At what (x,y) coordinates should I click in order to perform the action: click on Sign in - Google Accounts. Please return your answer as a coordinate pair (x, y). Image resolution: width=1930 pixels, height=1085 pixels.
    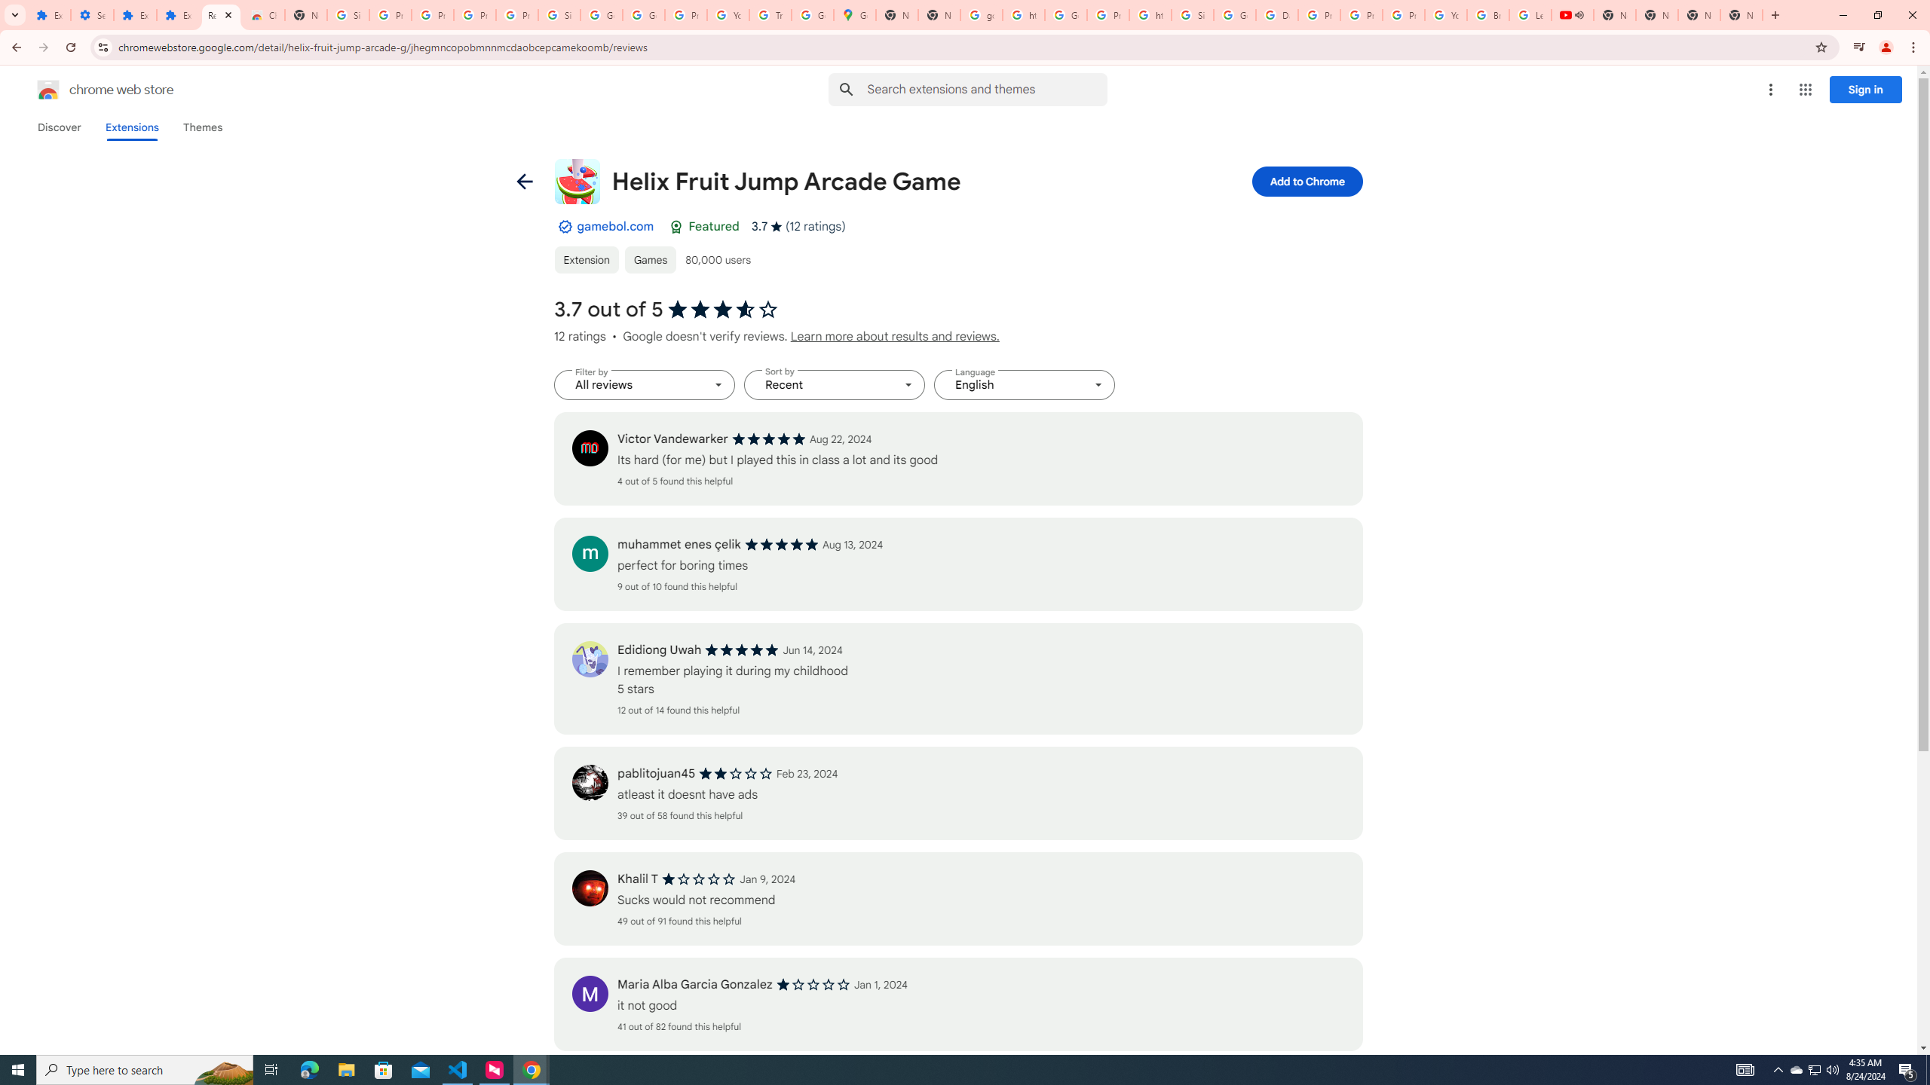
    Looking at the image, I should click on (348, 15).